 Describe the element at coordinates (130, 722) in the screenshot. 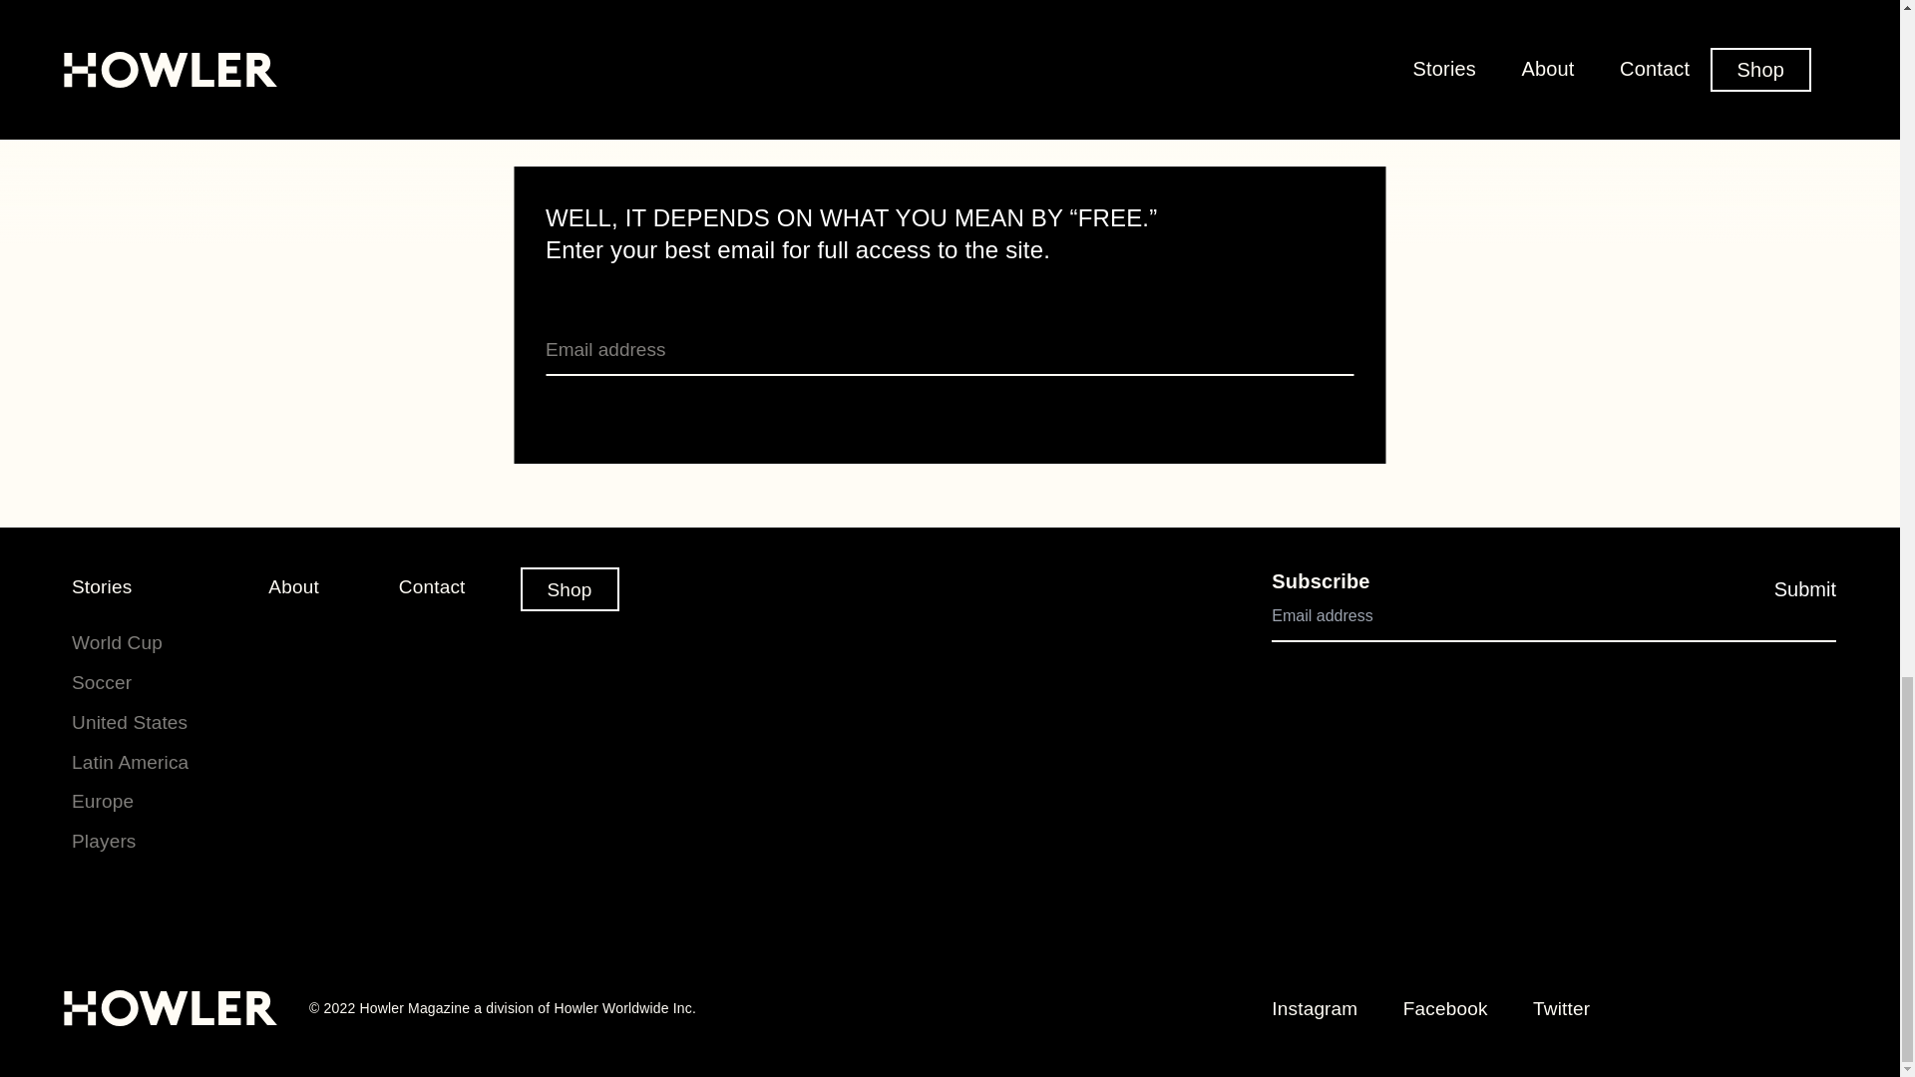

I see `United States` at that location.